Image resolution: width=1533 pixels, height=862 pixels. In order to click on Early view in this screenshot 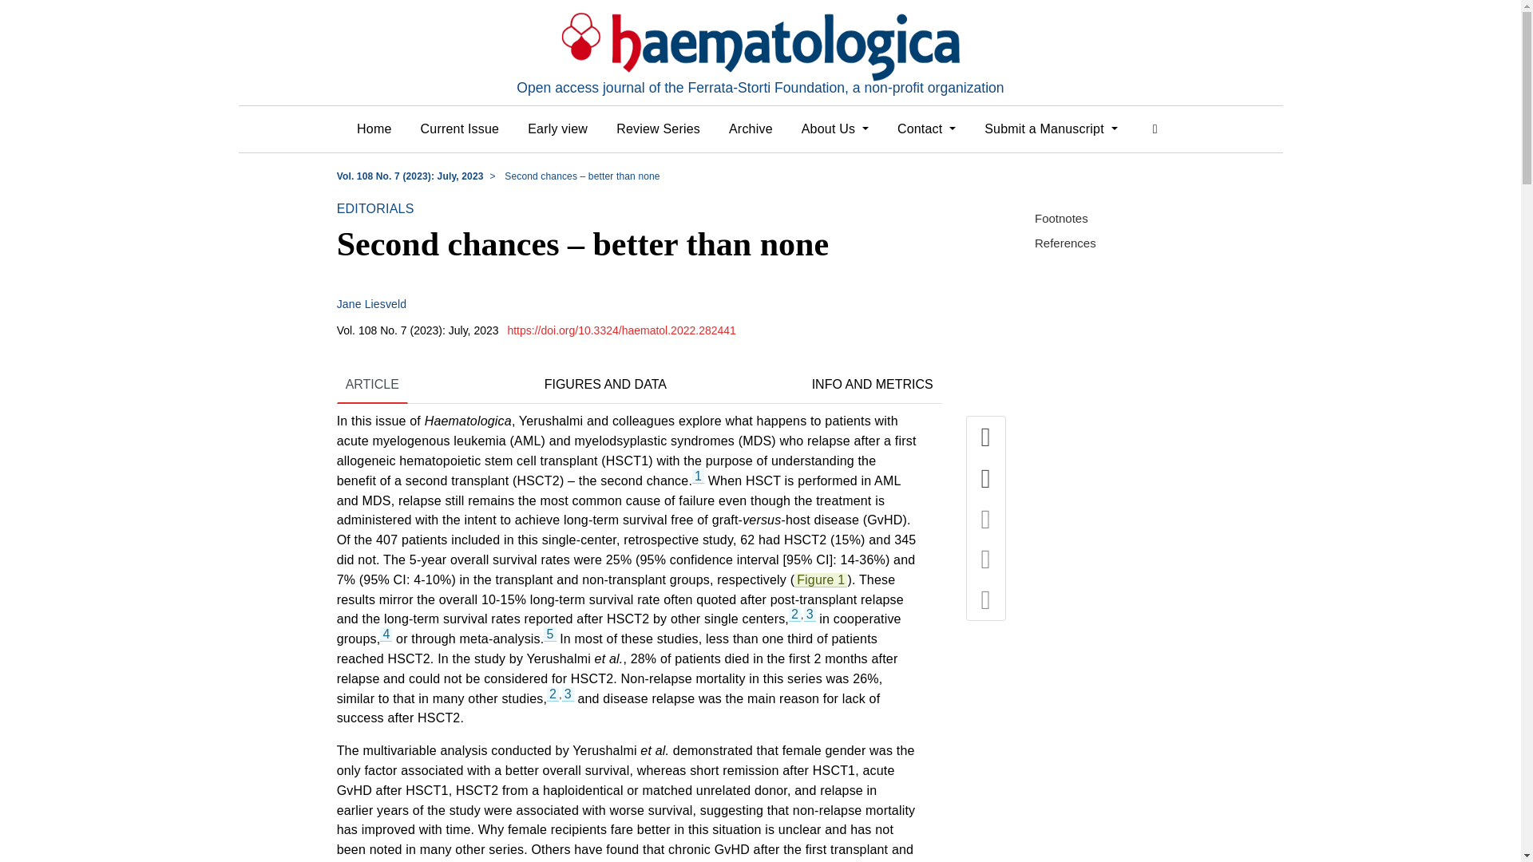, I will do `click(557, 129)`.